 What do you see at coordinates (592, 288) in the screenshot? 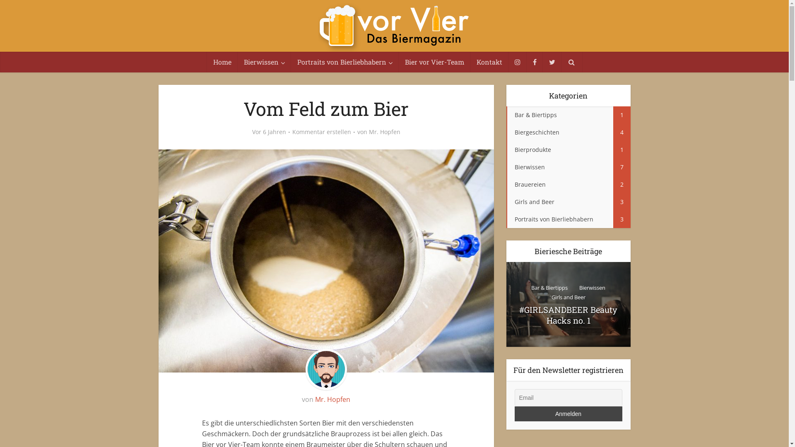
I see `Bierwissen` at bounding box center [592, 288].